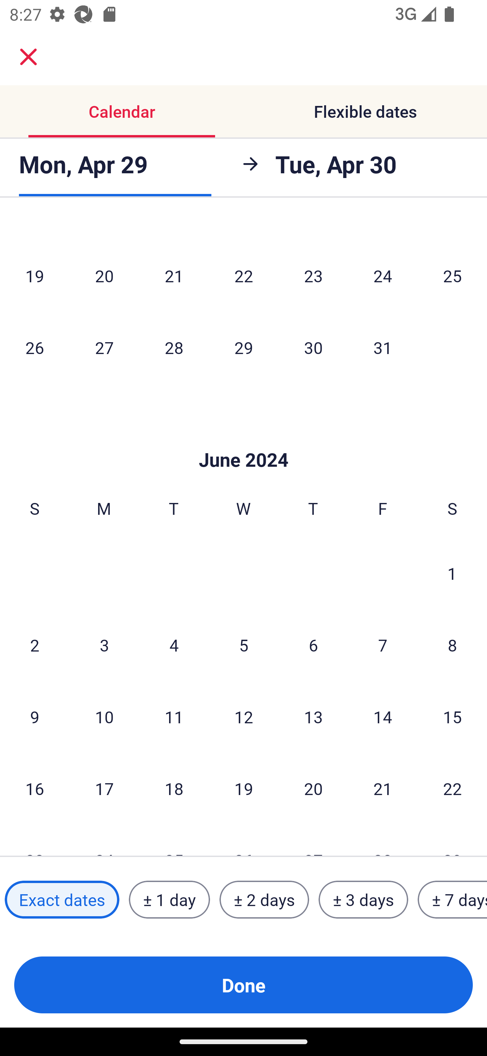  Describe the element at coordinates (174, 347) in the screenshot. I see `28 Tuesday, May 28, 2024` at that location.